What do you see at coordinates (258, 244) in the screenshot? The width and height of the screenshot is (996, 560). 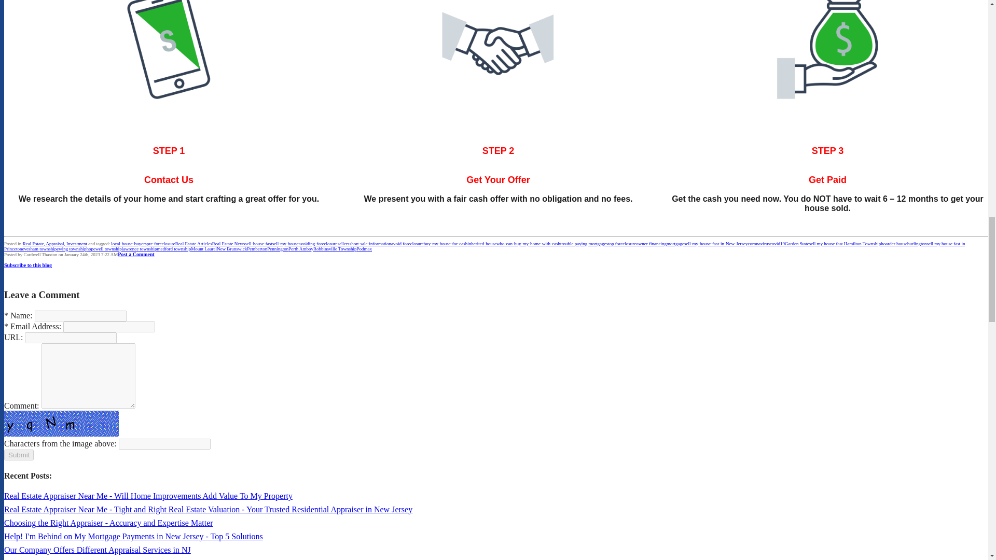 I see `sell-house-fast` at bounding box center [258, 244].